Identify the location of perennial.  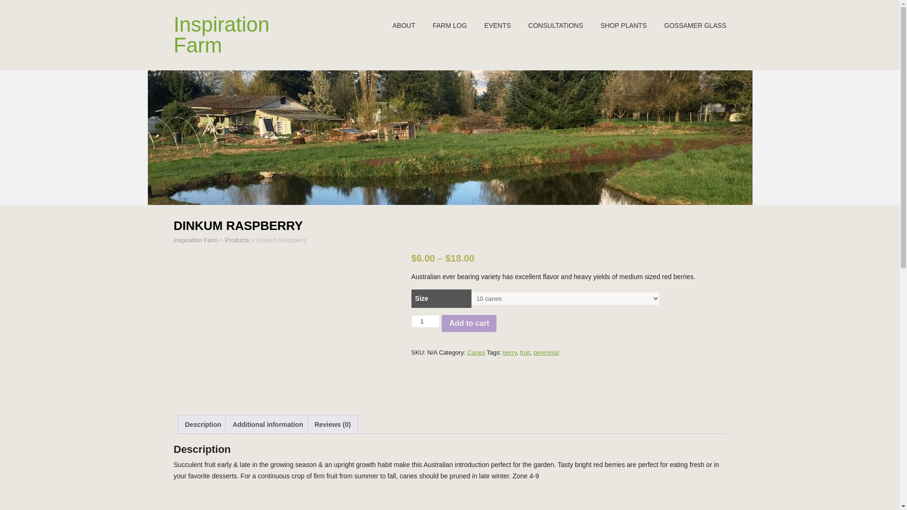
(547, 352).